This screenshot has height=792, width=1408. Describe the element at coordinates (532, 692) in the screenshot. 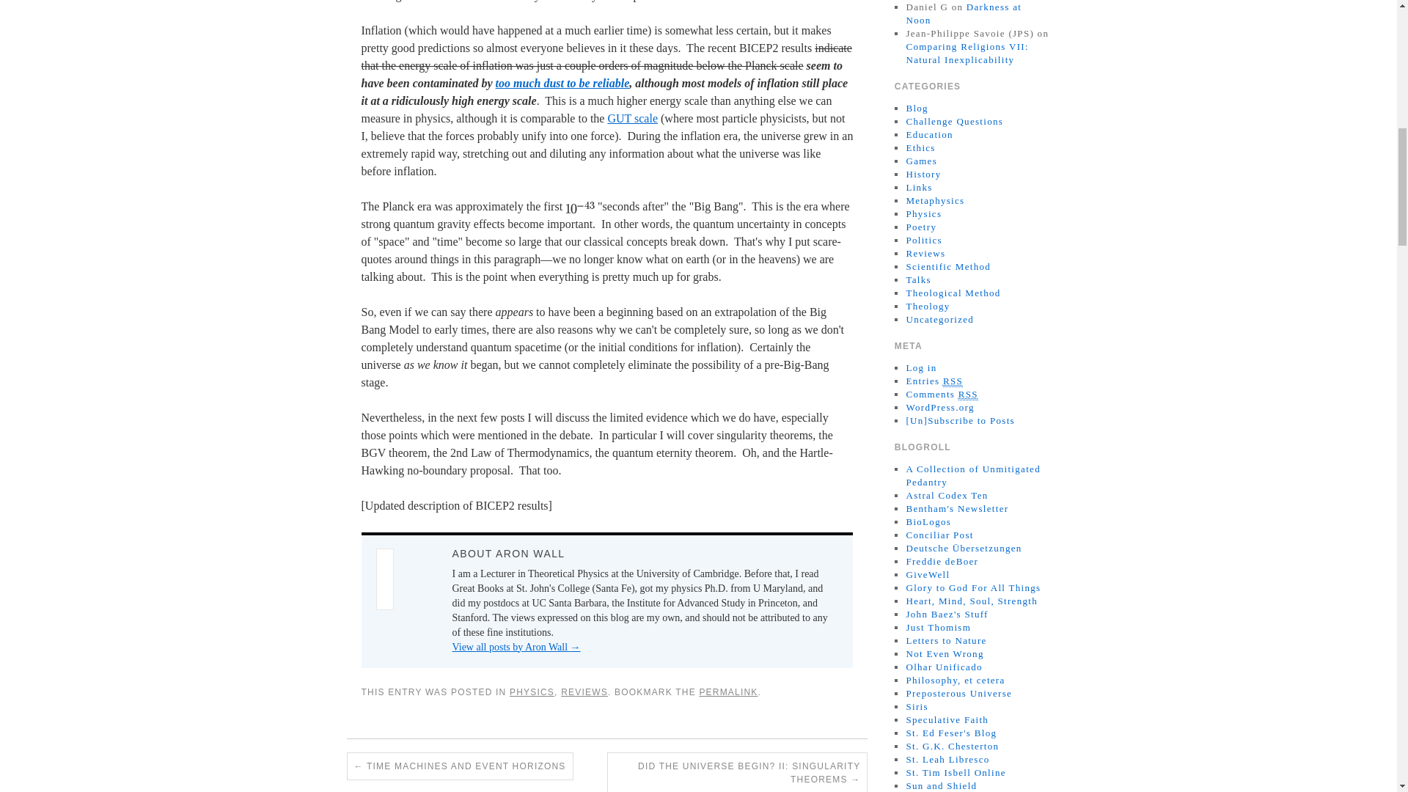

I see `PHYSICS` at that location.